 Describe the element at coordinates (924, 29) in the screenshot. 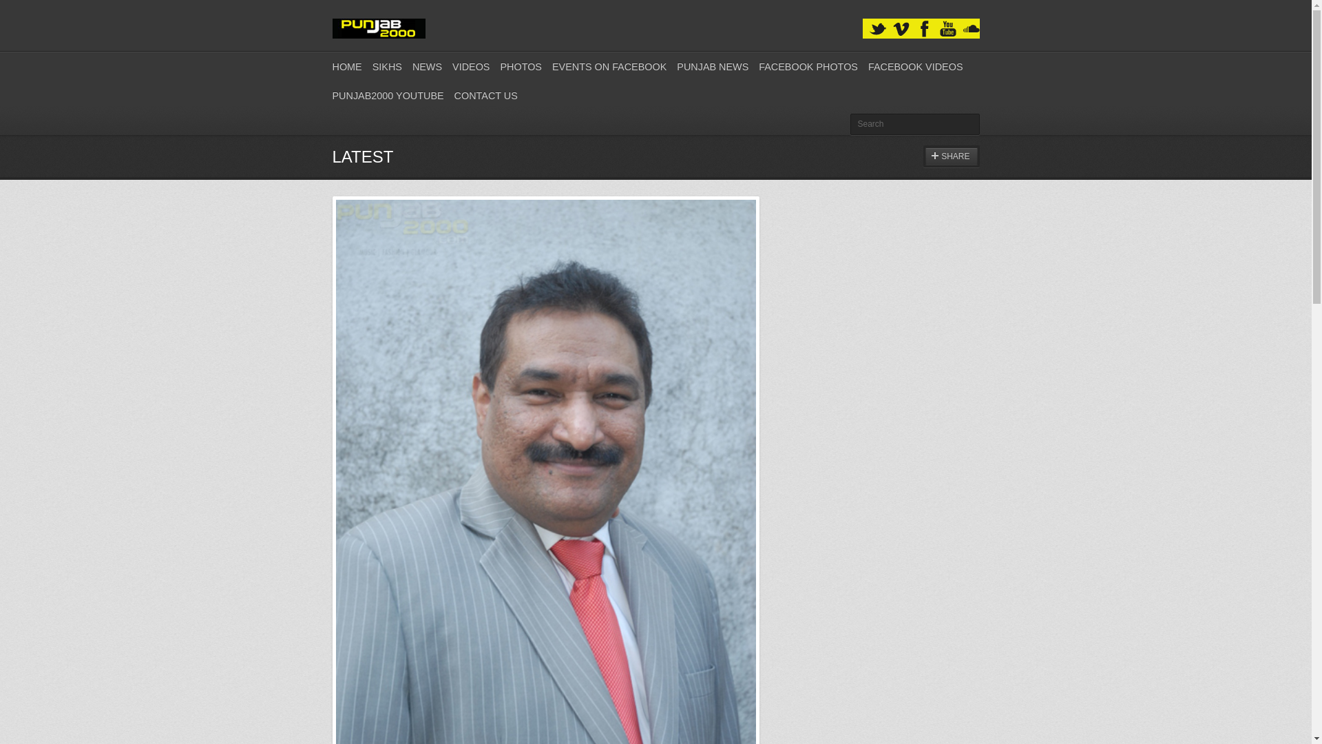

I see `Facebook` at that location.